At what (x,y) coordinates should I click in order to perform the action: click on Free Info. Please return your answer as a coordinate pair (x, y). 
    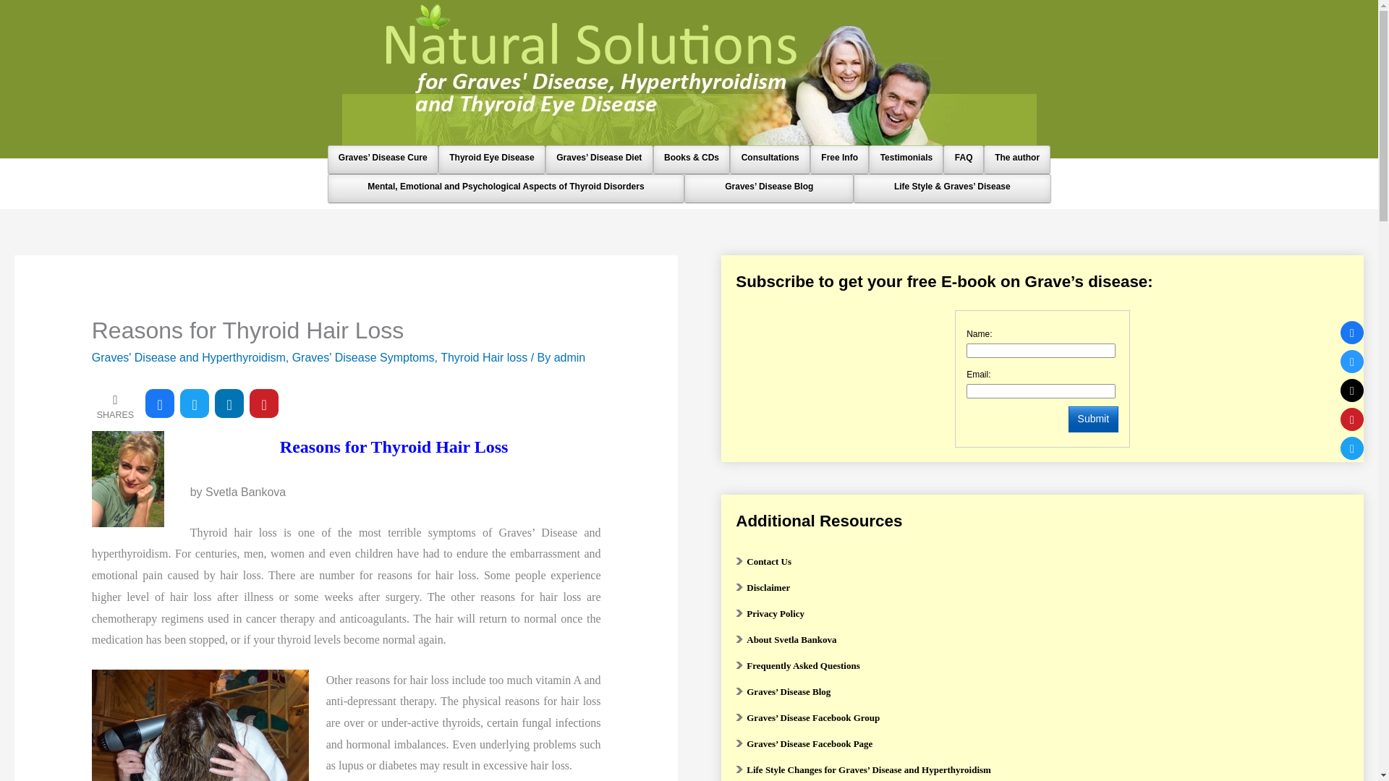
    Looking at the image, I should click on (839, 158).